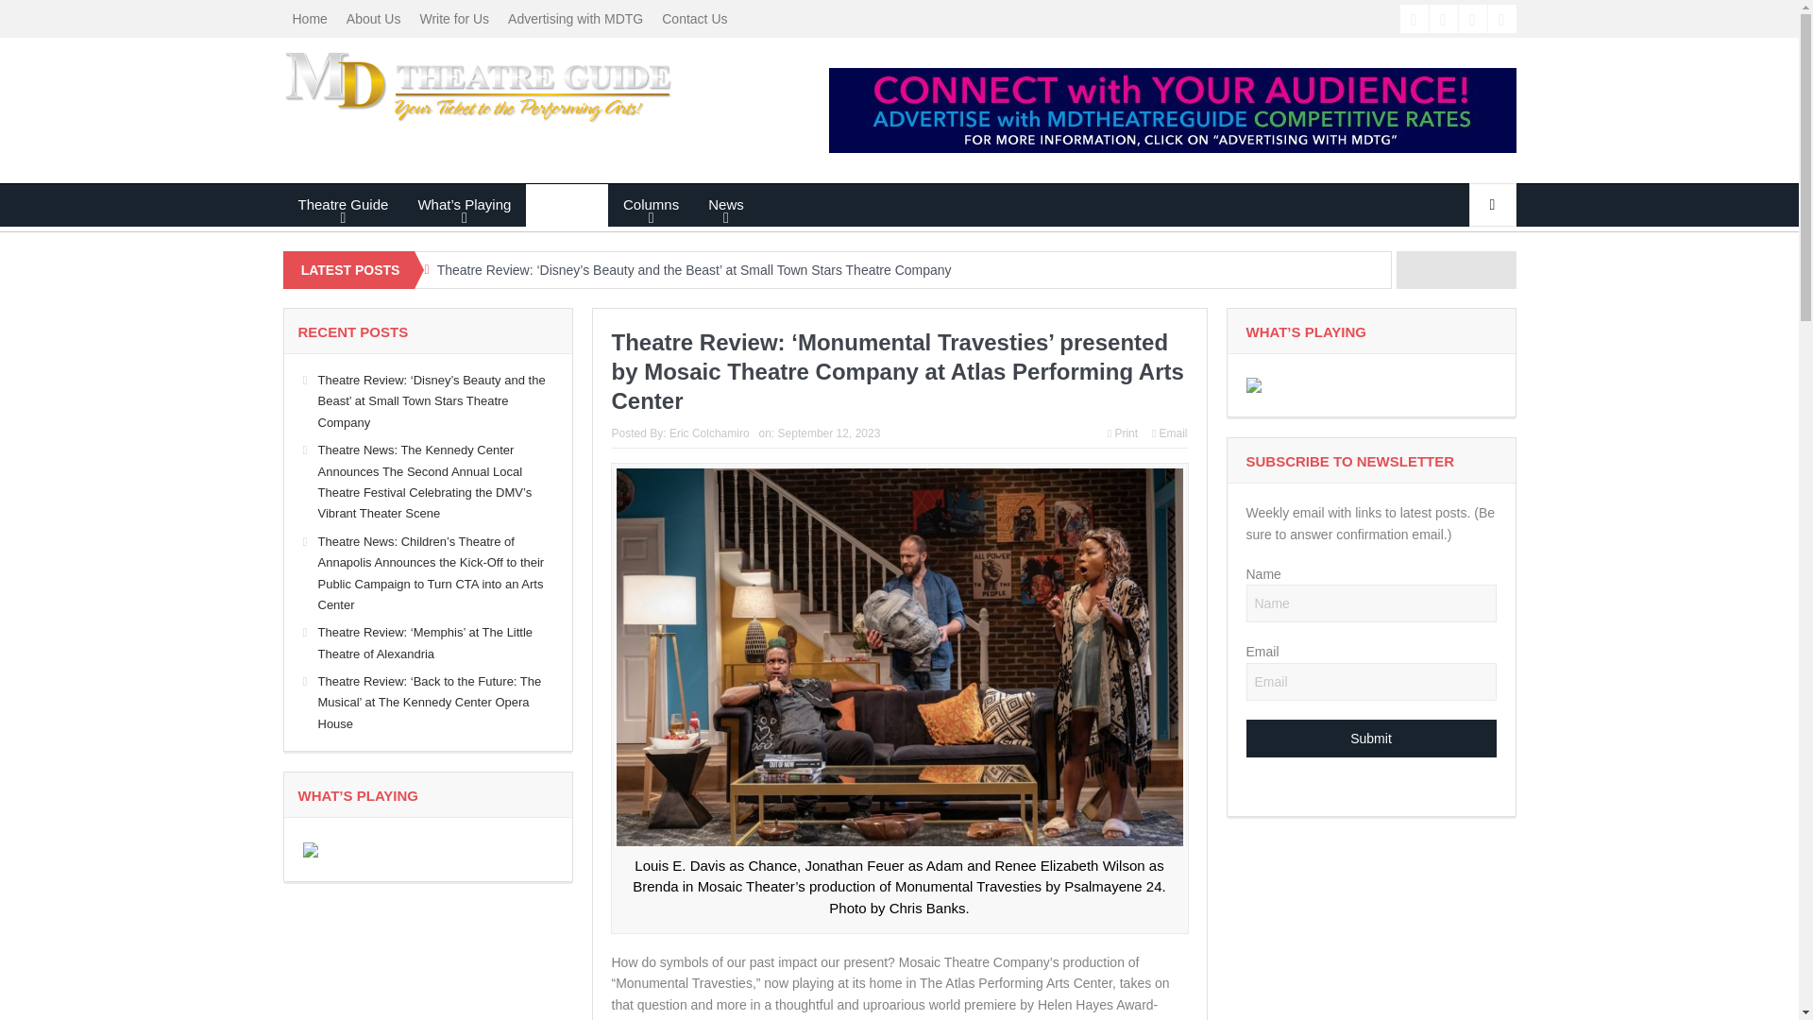 This screenshot has height=1020, width=1813. Describe the element at coordinates (567, 204) in the screenshot. I see `Reviews` at that location.